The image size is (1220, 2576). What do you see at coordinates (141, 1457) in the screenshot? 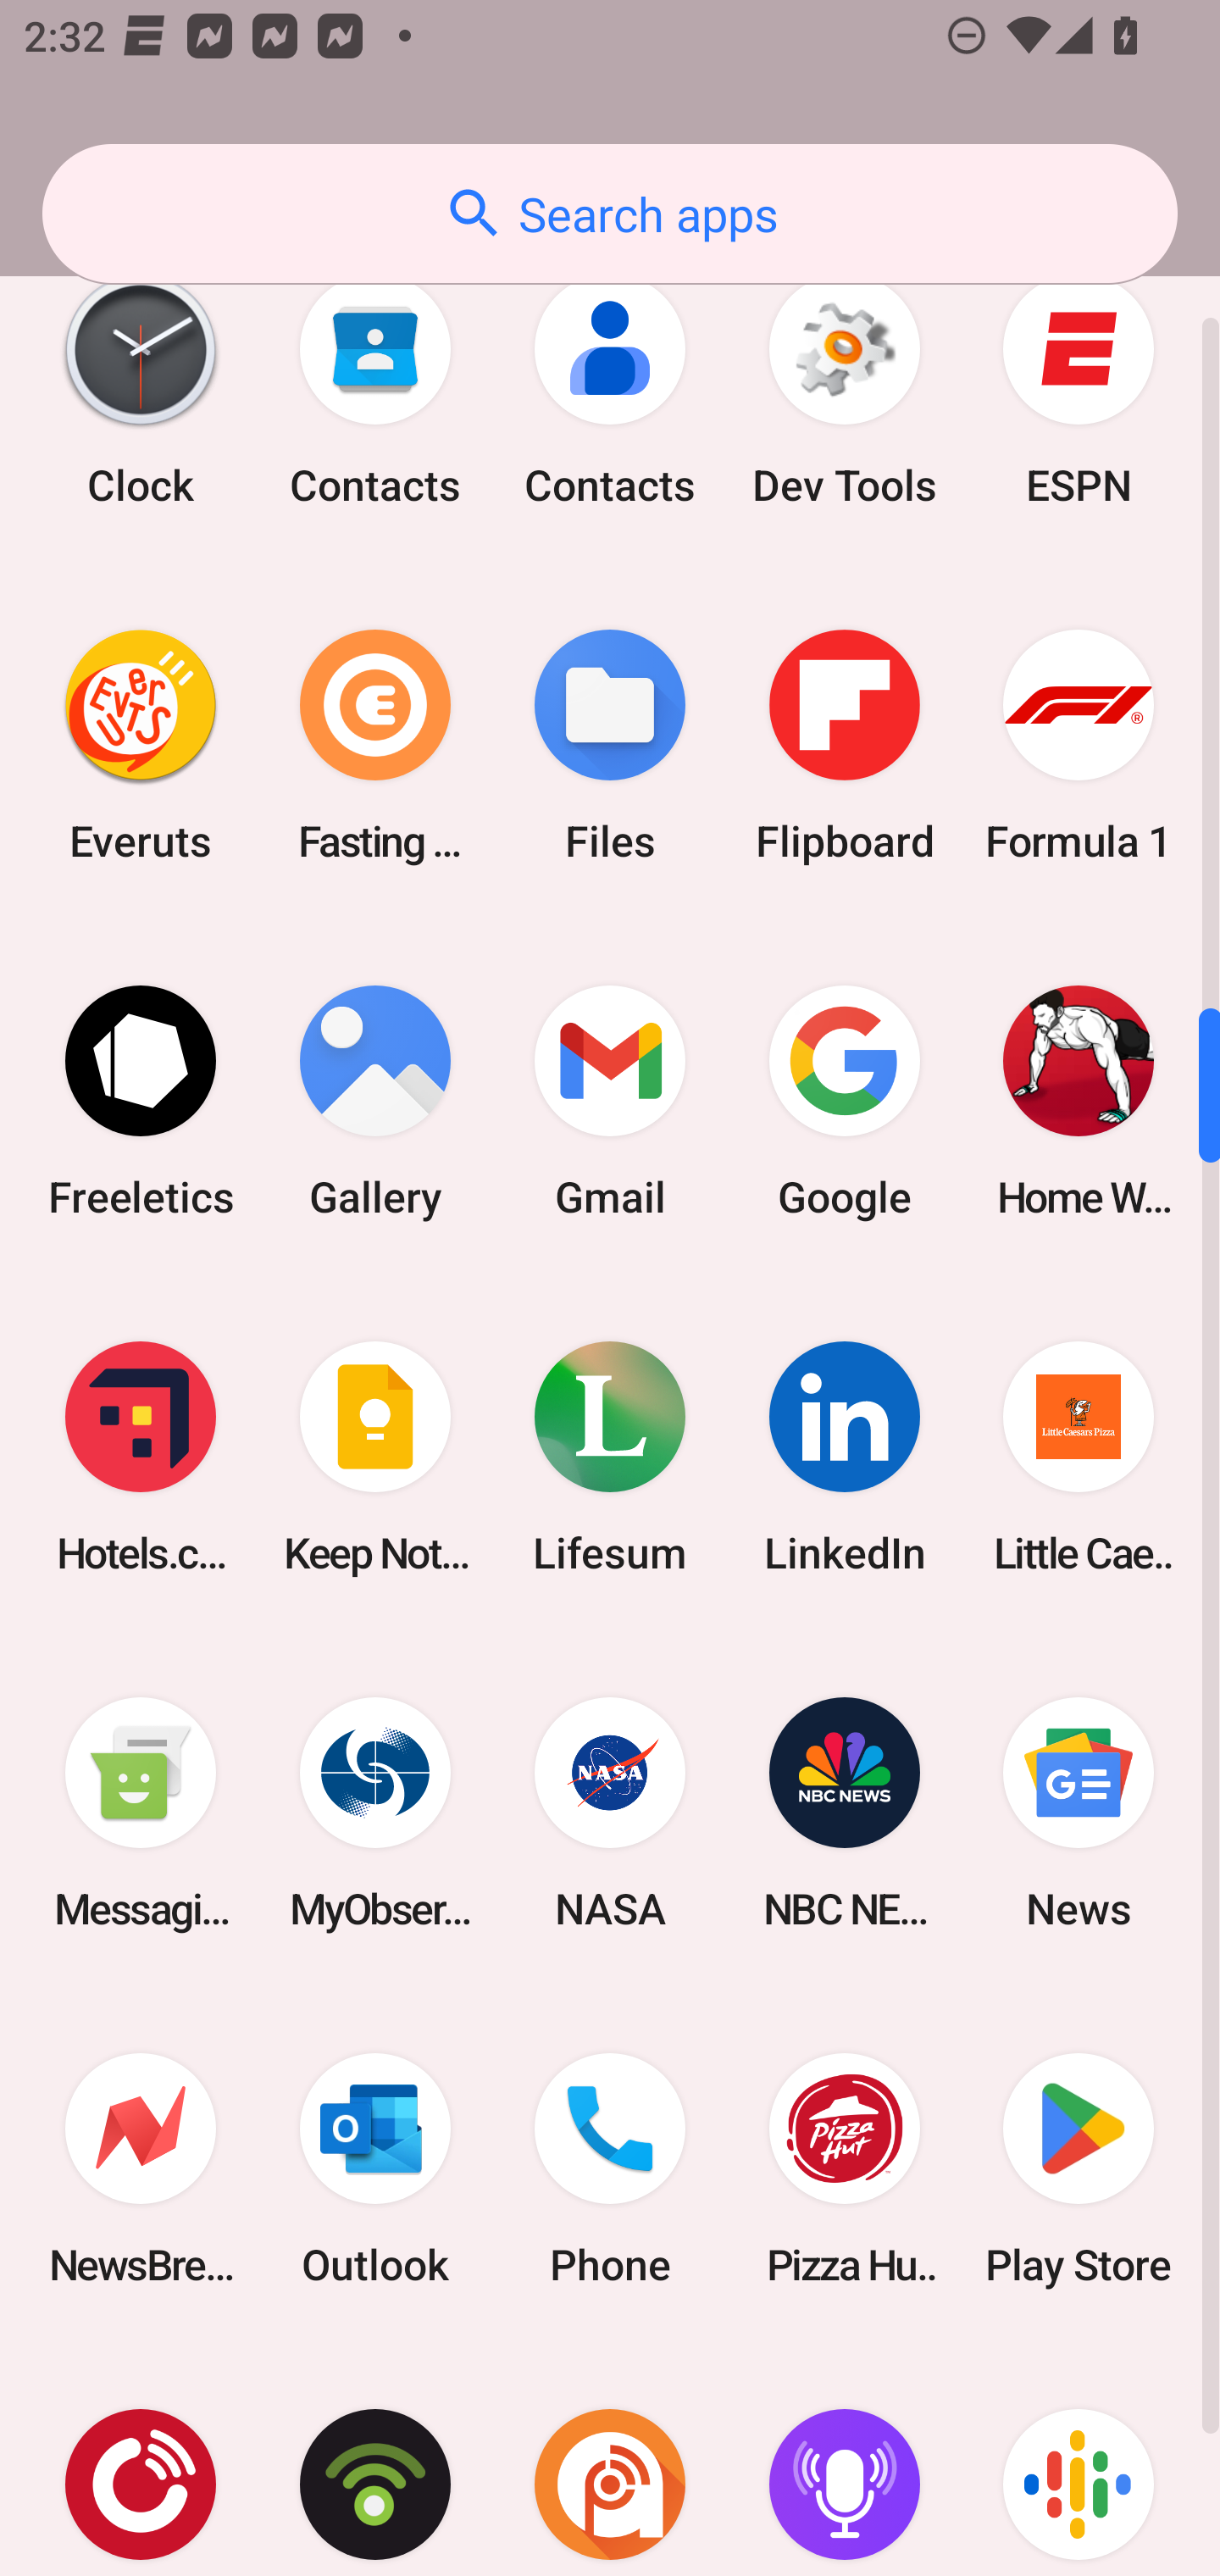
I see `Hotels.com` at bounding box center [141, 1457].